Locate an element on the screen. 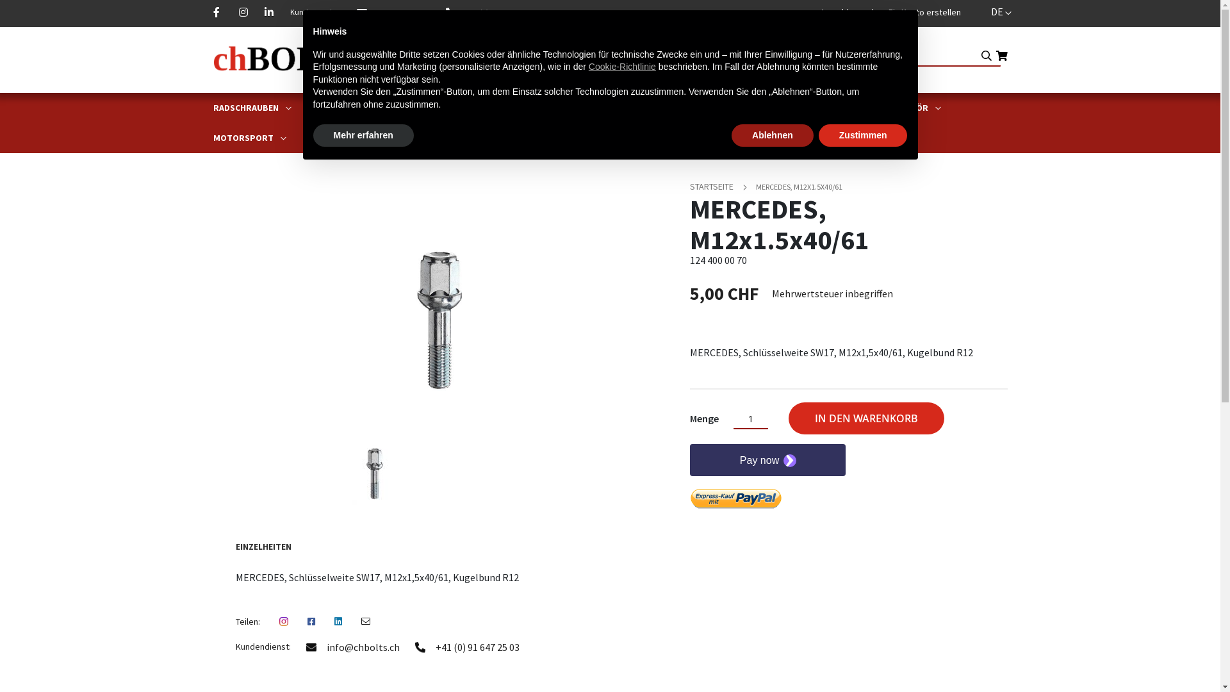 Image resolution: width=1230 pixels, height=692 pixels. Menge is located at coordinates (750, 419).